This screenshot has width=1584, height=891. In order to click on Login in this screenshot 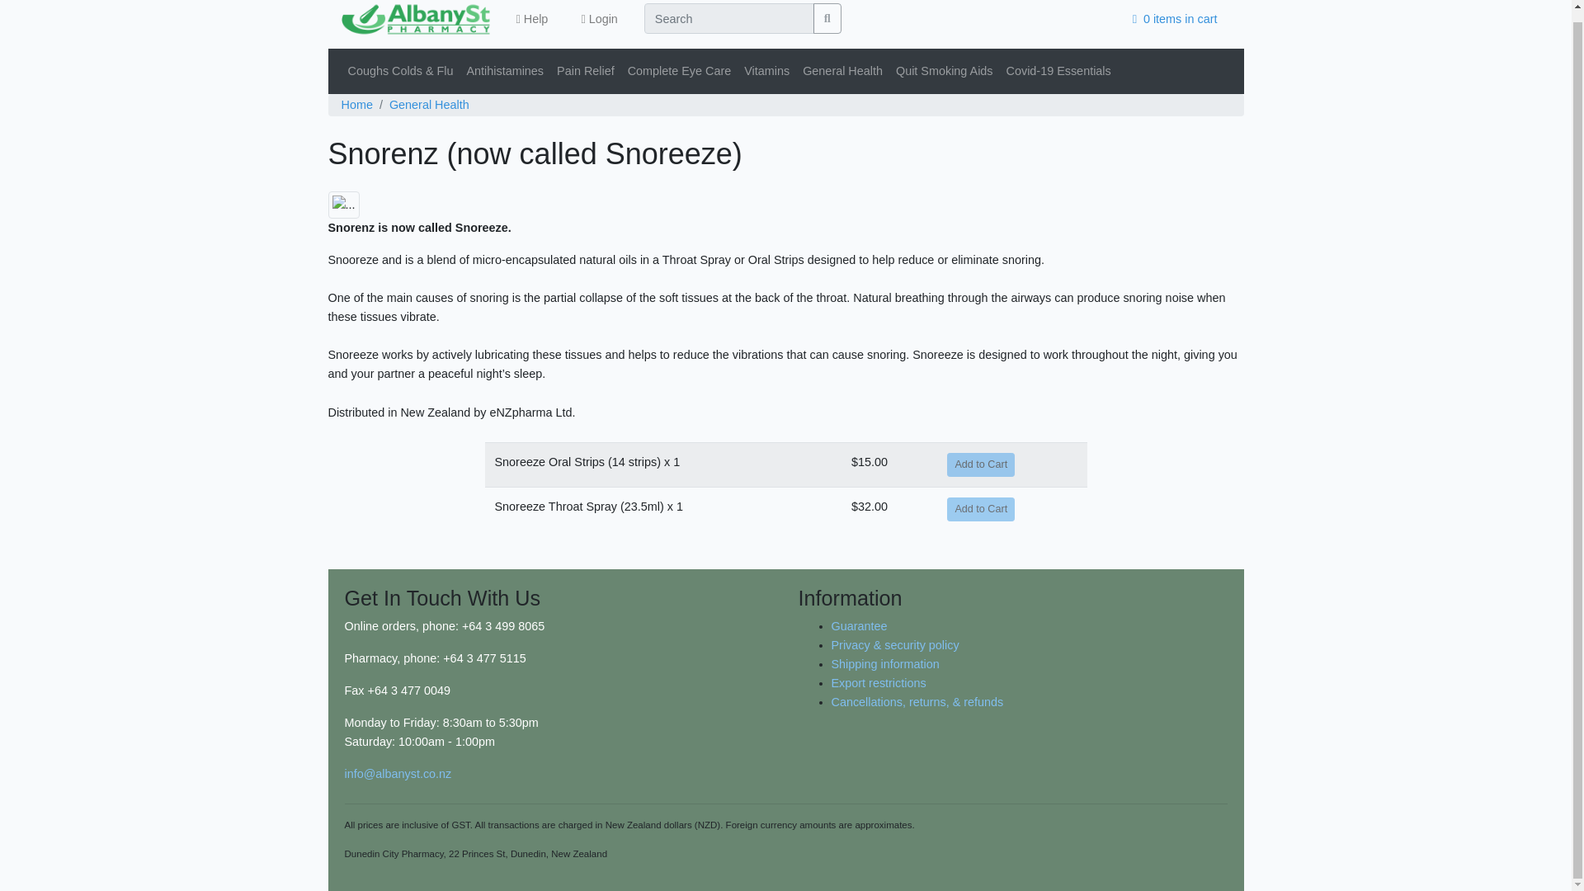, I will do `click(599, 20)`.